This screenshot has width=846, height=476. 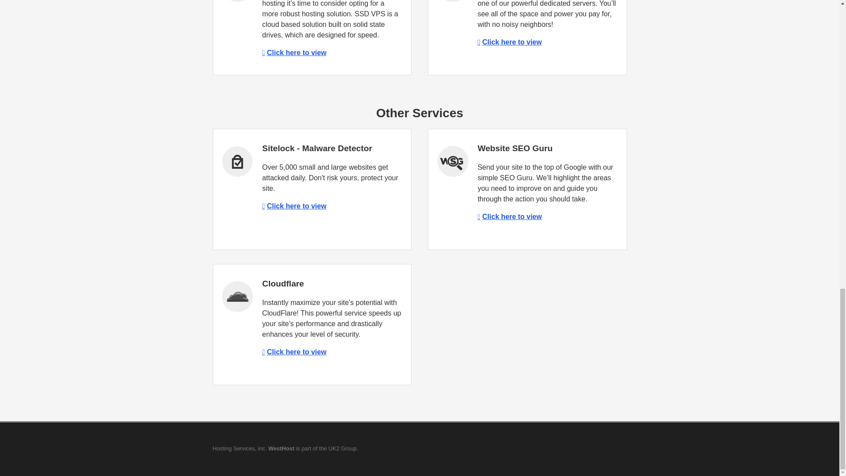 What do you see at coordinates (510, 42) in the screenshot?
I see `Click here to view` at bounding box center [510, 42].